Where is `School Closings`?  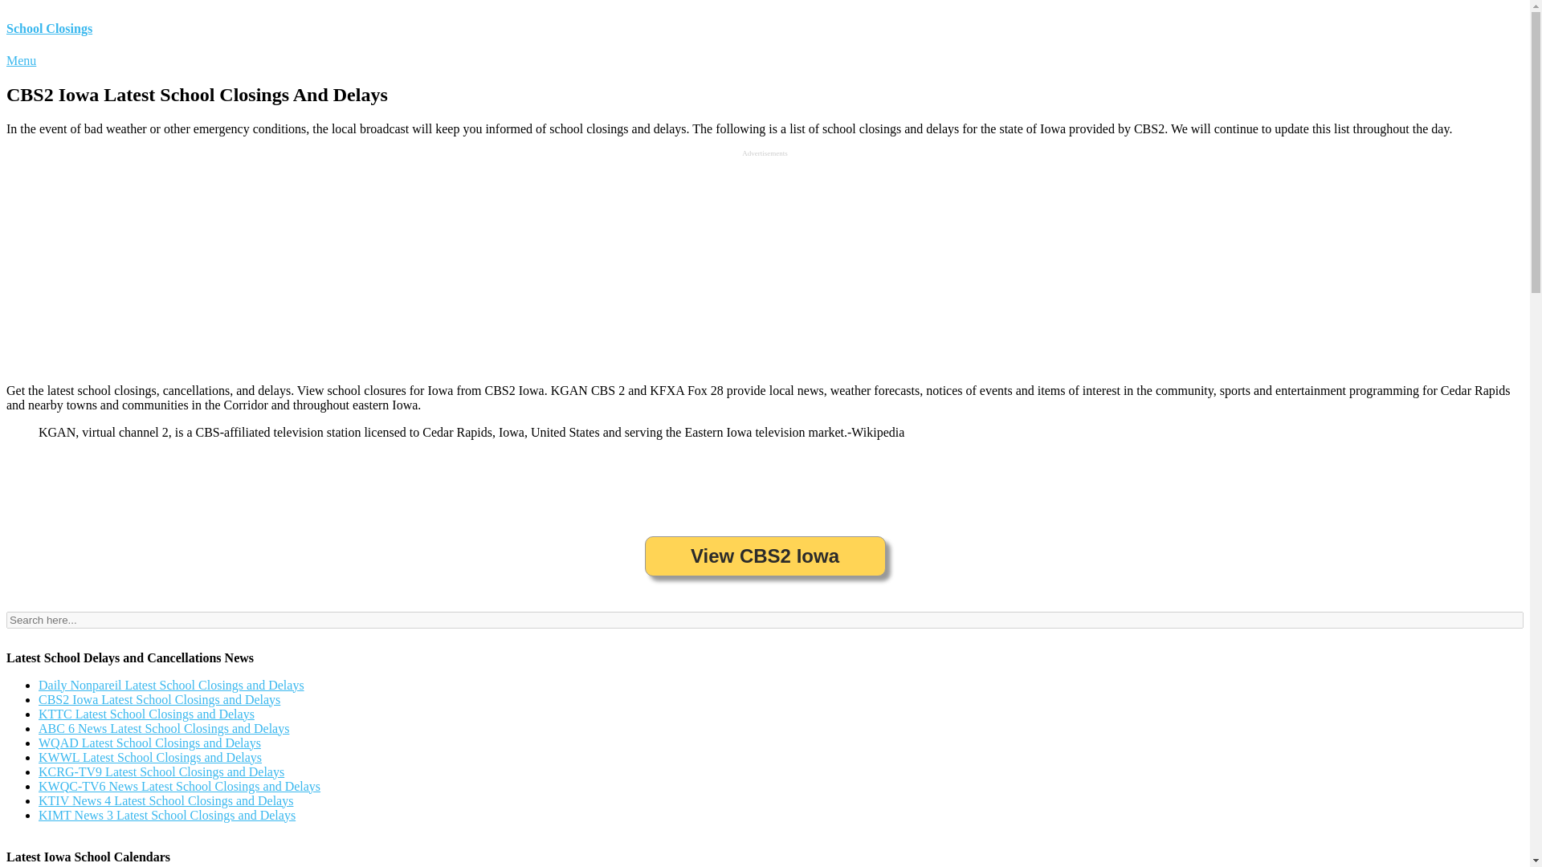 School Closings is located at coordinates (49, 29).